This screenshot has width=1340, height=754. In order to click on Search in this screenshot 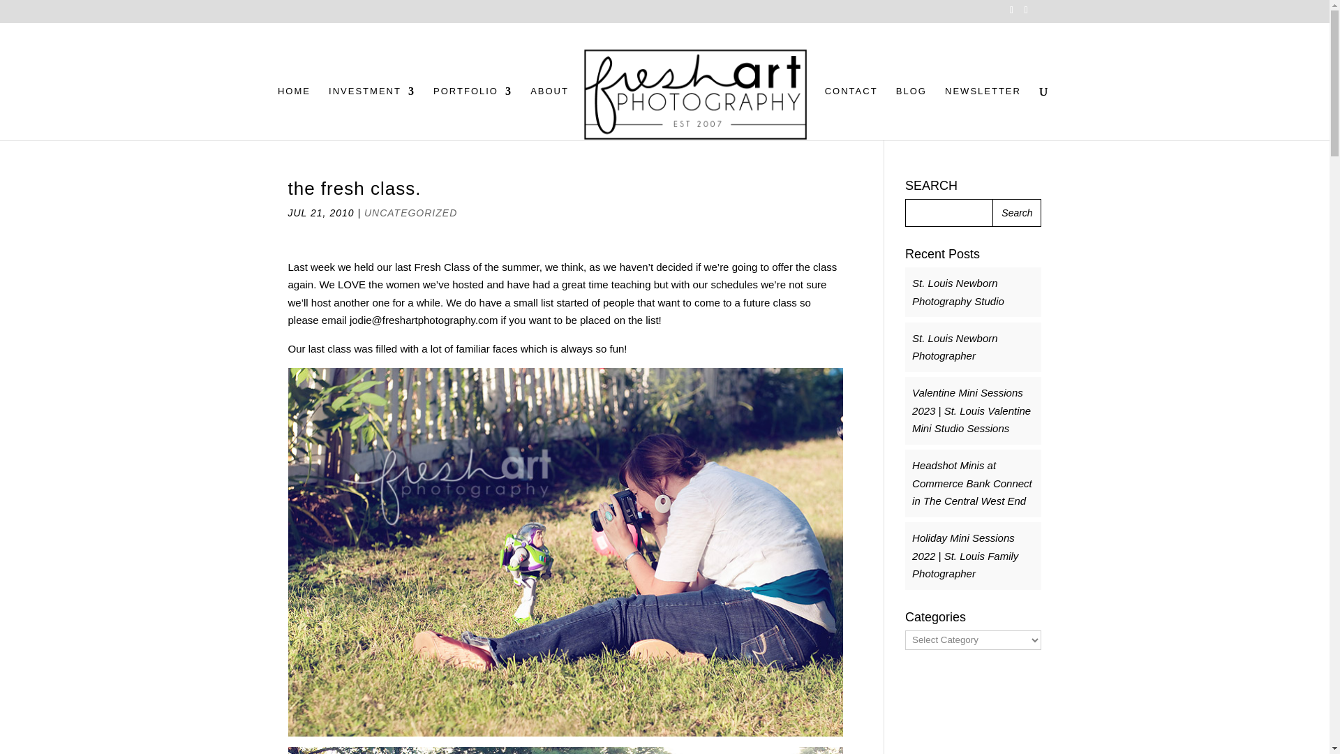, I will do `click(1016, 213)`.